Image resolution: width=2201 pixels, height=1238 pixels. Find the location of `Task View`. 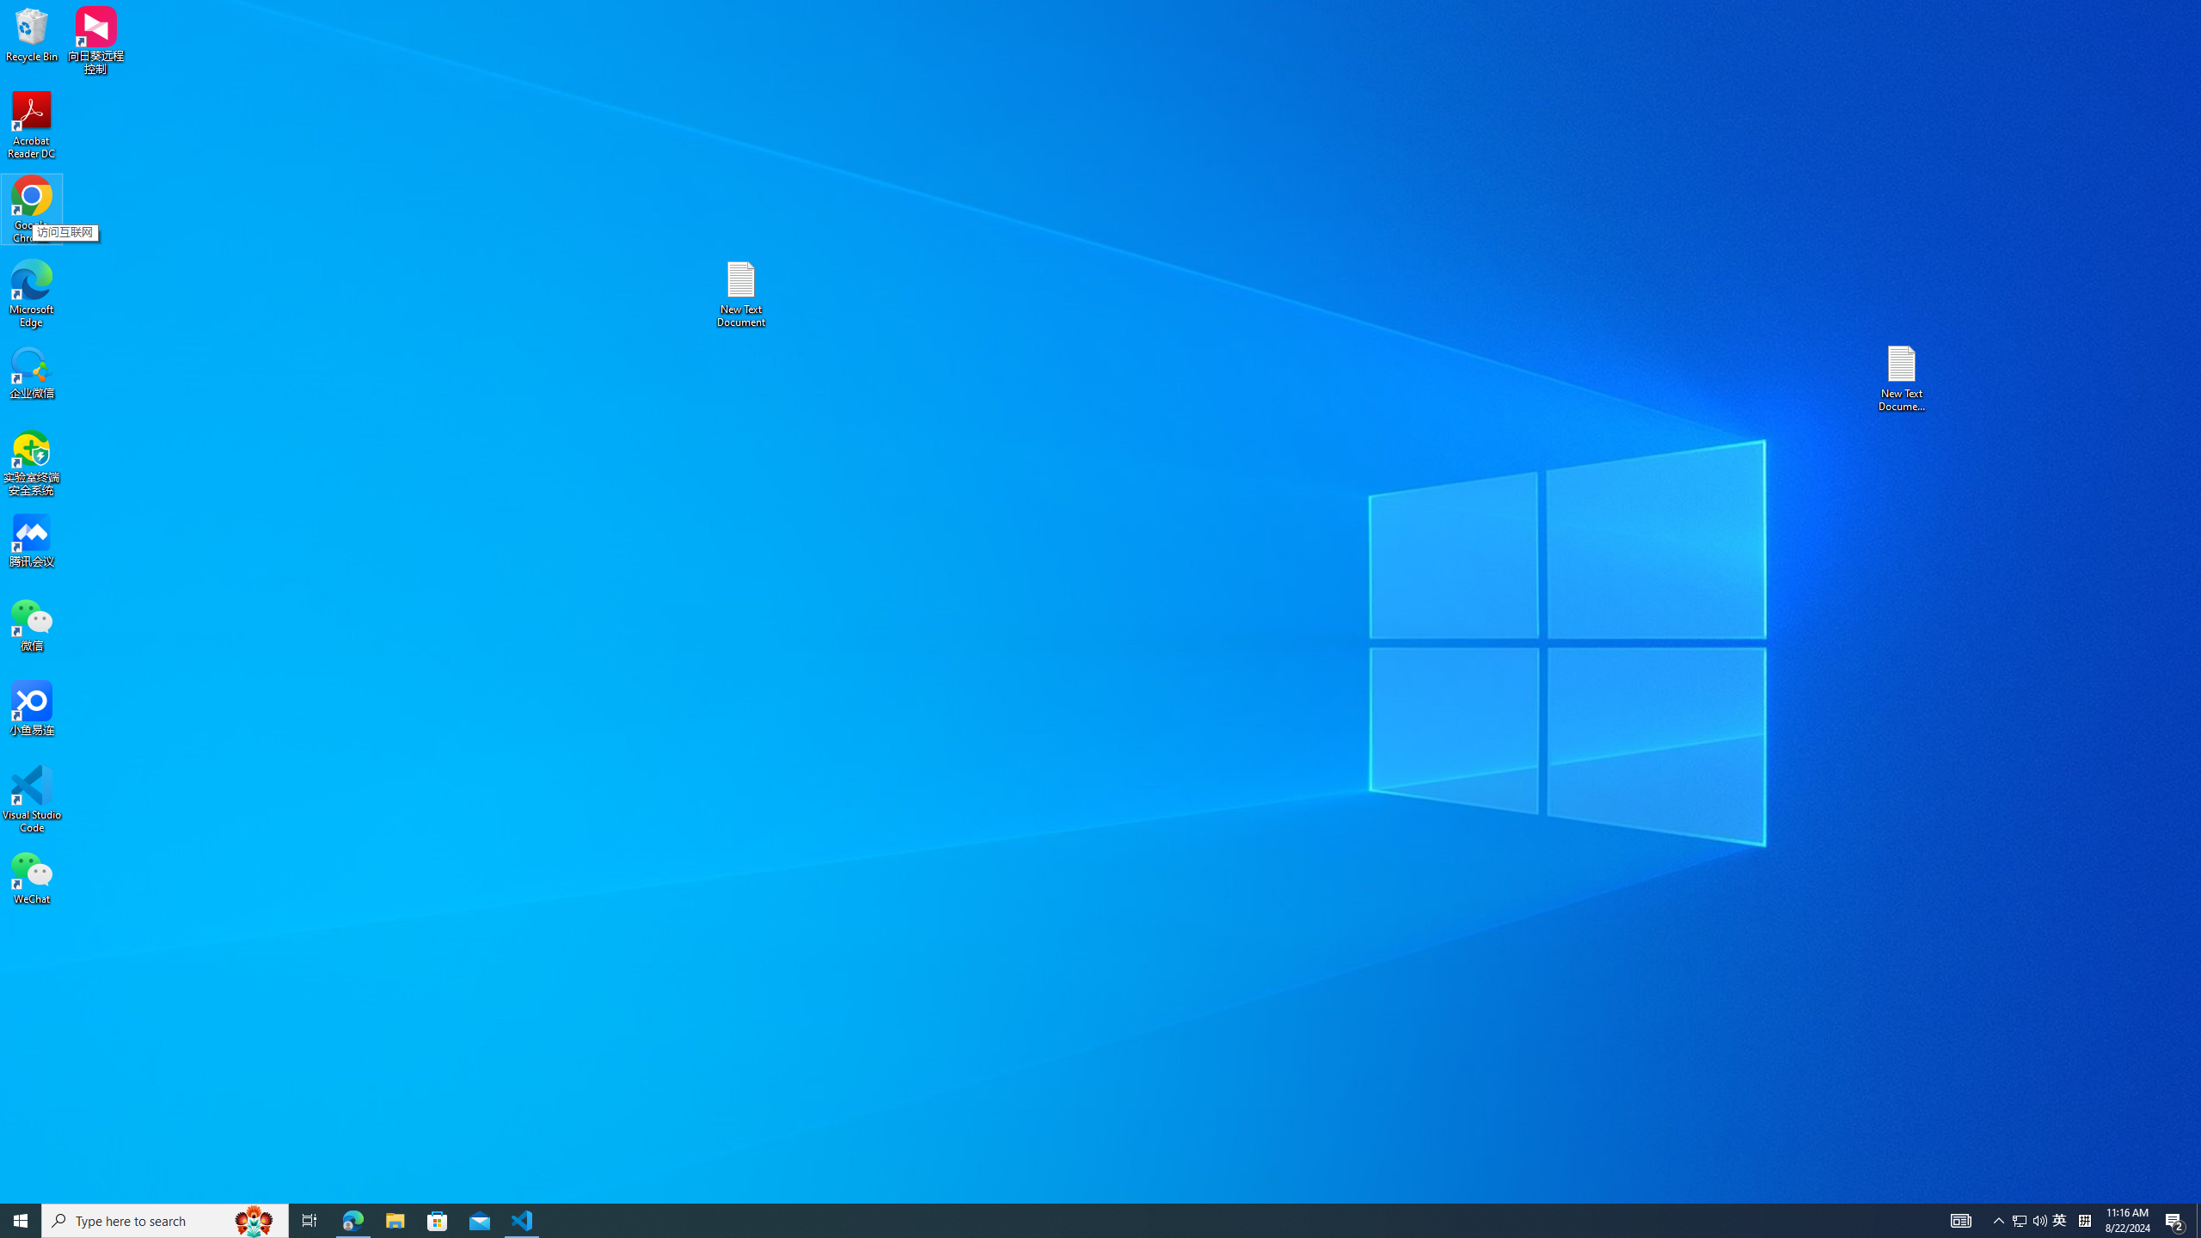

Task View is located at coordinates (2019, 1221).